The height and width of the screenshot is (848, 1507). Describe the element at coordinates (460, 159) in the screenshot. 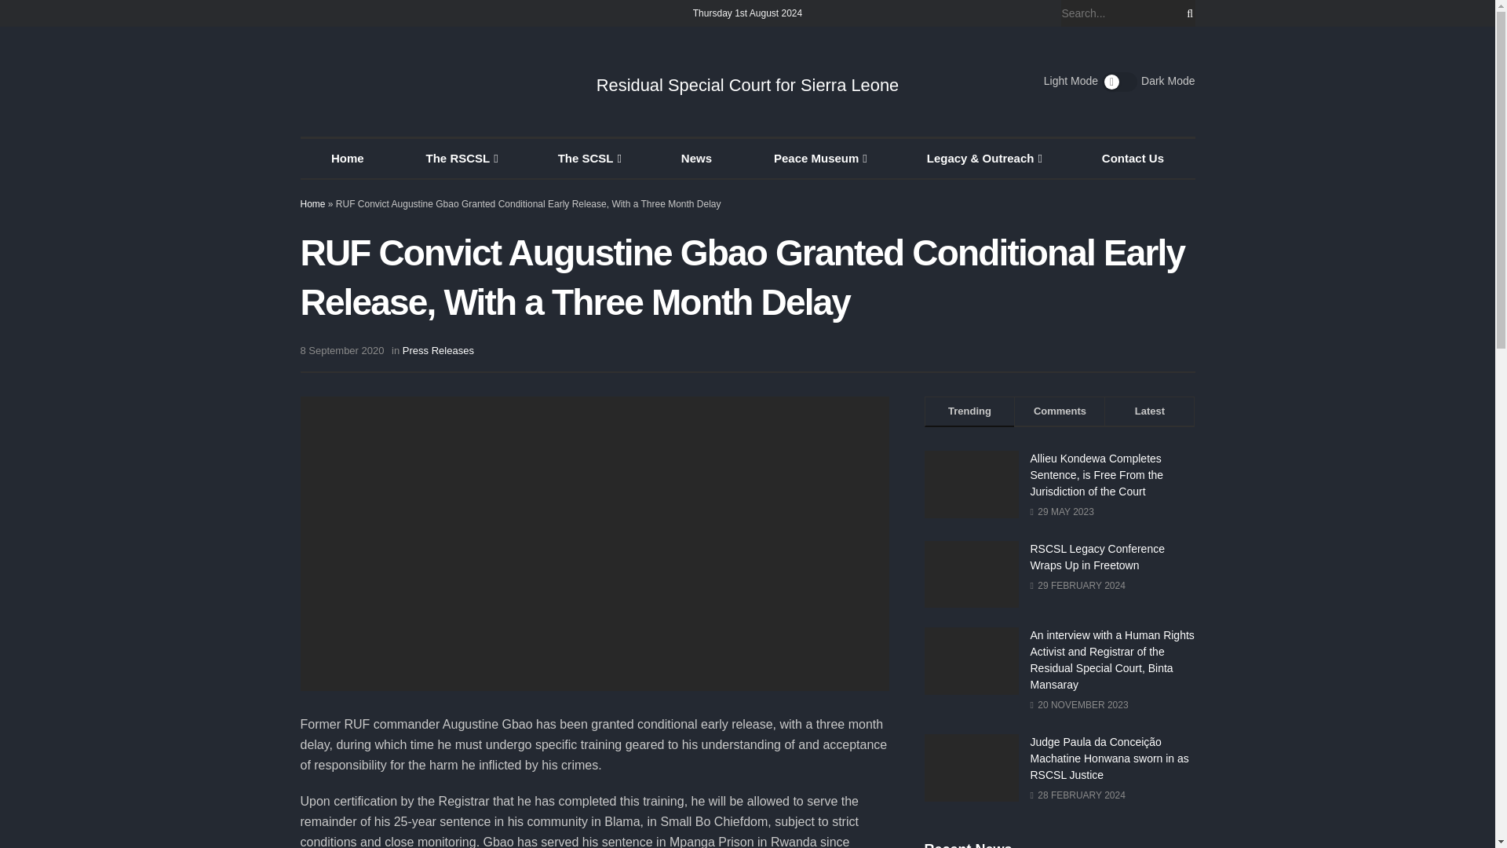

I see `The RSCSL` at that location.